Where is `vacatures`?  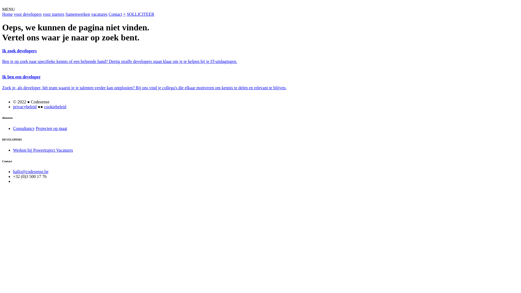
vacatures is located at coordinates (99, 14).